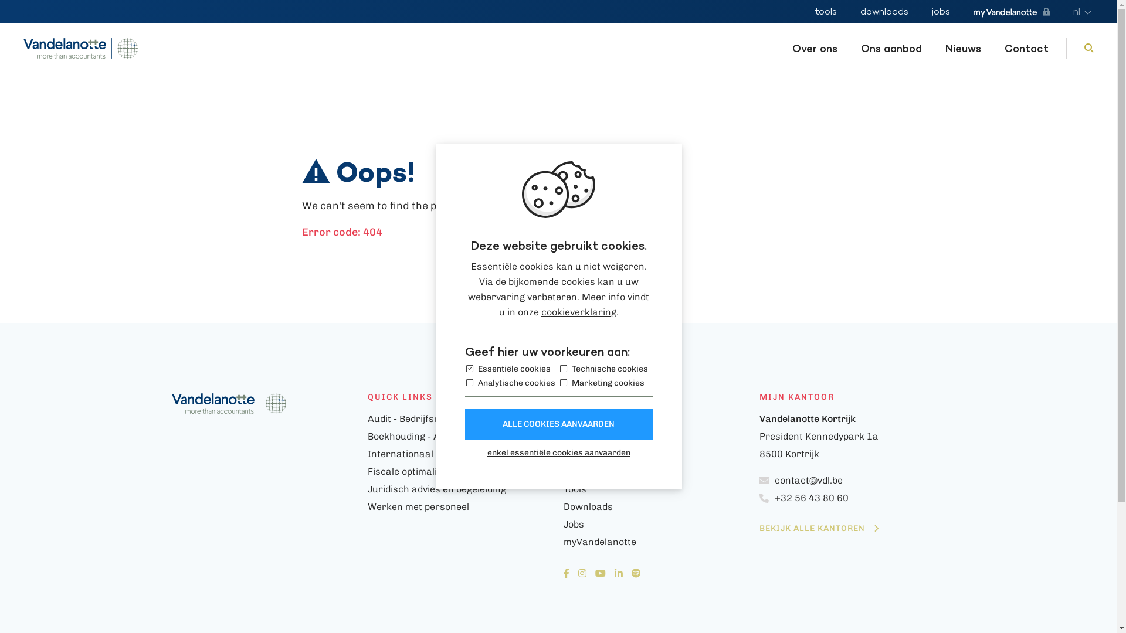 The width and height of the screenshot is (1126, 633). Describe the element at coordinates (424, 418) in the screenshot. I see `Audit - Bedrijfsrevisoraat` at that location.